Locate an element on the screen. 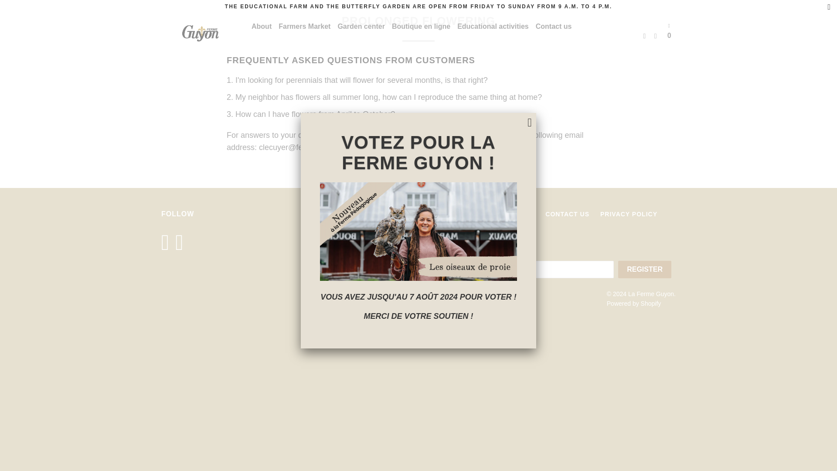 The width and height of the screenshot is (837, 471). Farmers Market is located at coordinates (304, 26).